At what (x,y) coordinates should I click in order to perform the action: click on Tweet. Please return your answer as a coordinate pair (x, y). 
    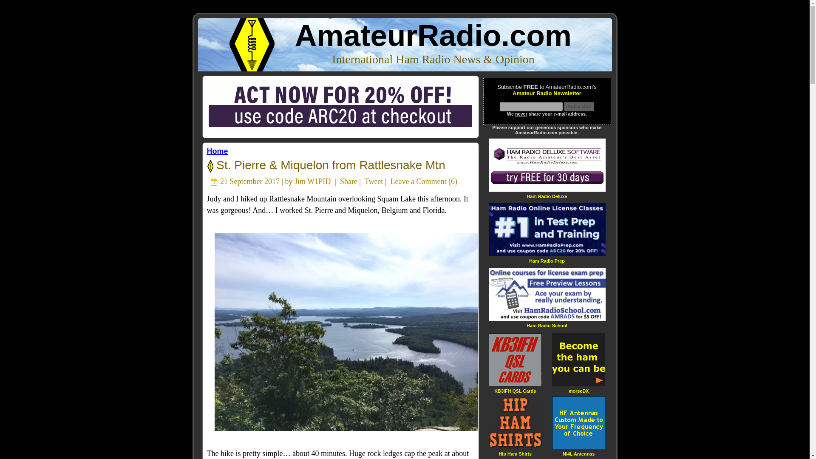
    Looking at the image, I should click on (374, 181).